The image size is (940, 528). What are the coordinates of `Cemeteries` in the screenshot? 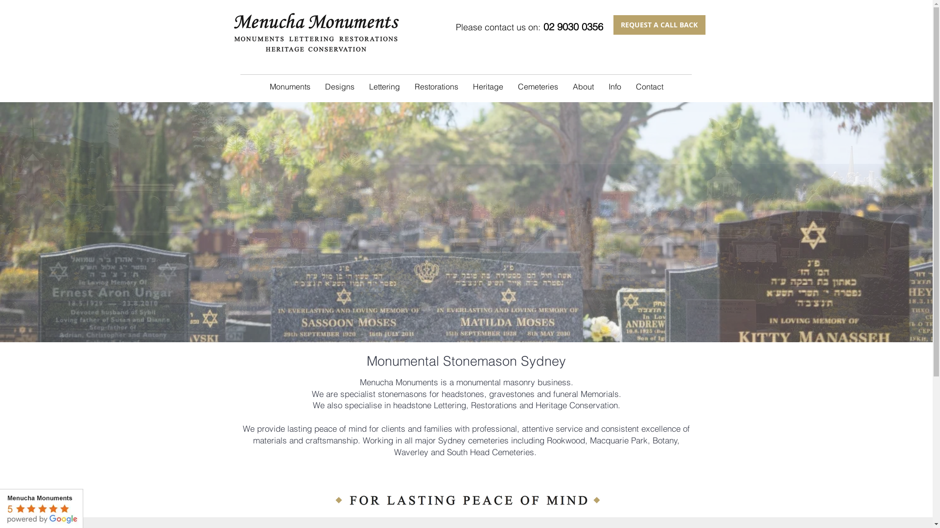 It's located at (538, 87).